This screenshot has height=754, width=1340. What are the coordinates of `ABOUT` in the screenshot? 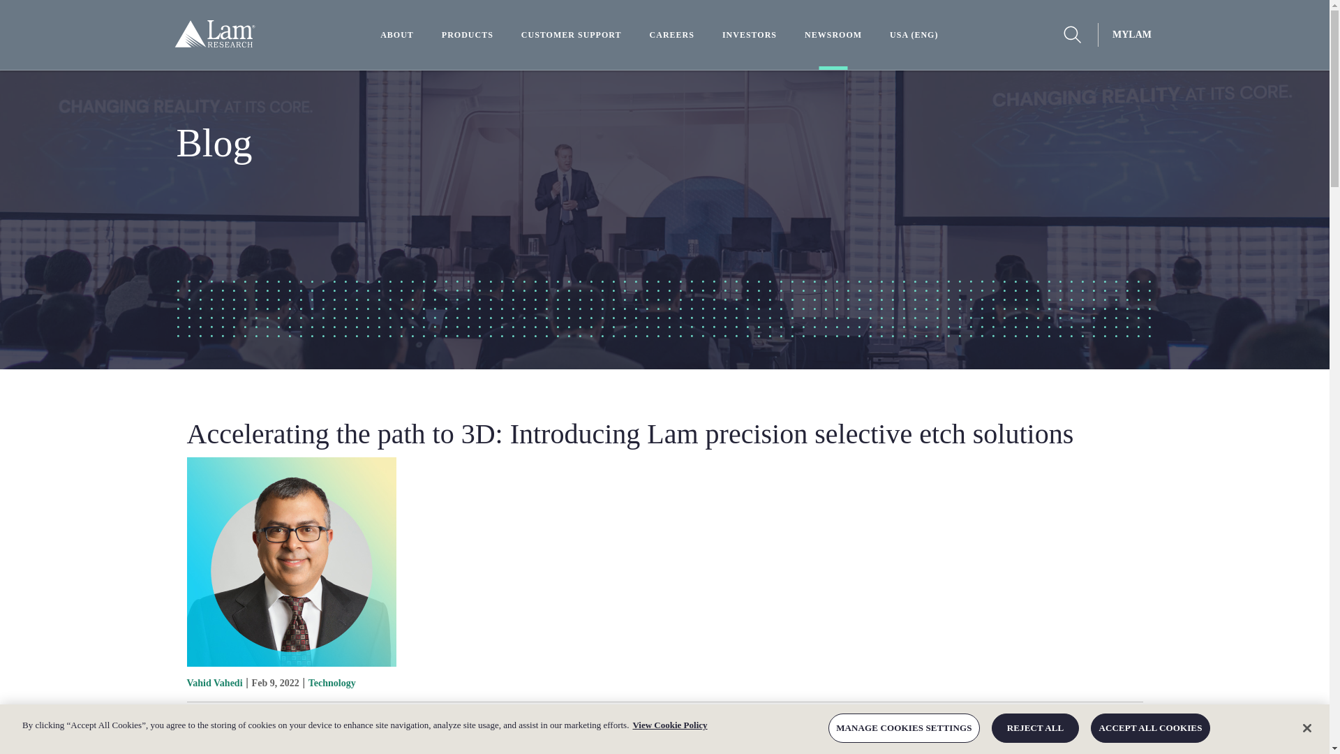 It's located at (397, 34).